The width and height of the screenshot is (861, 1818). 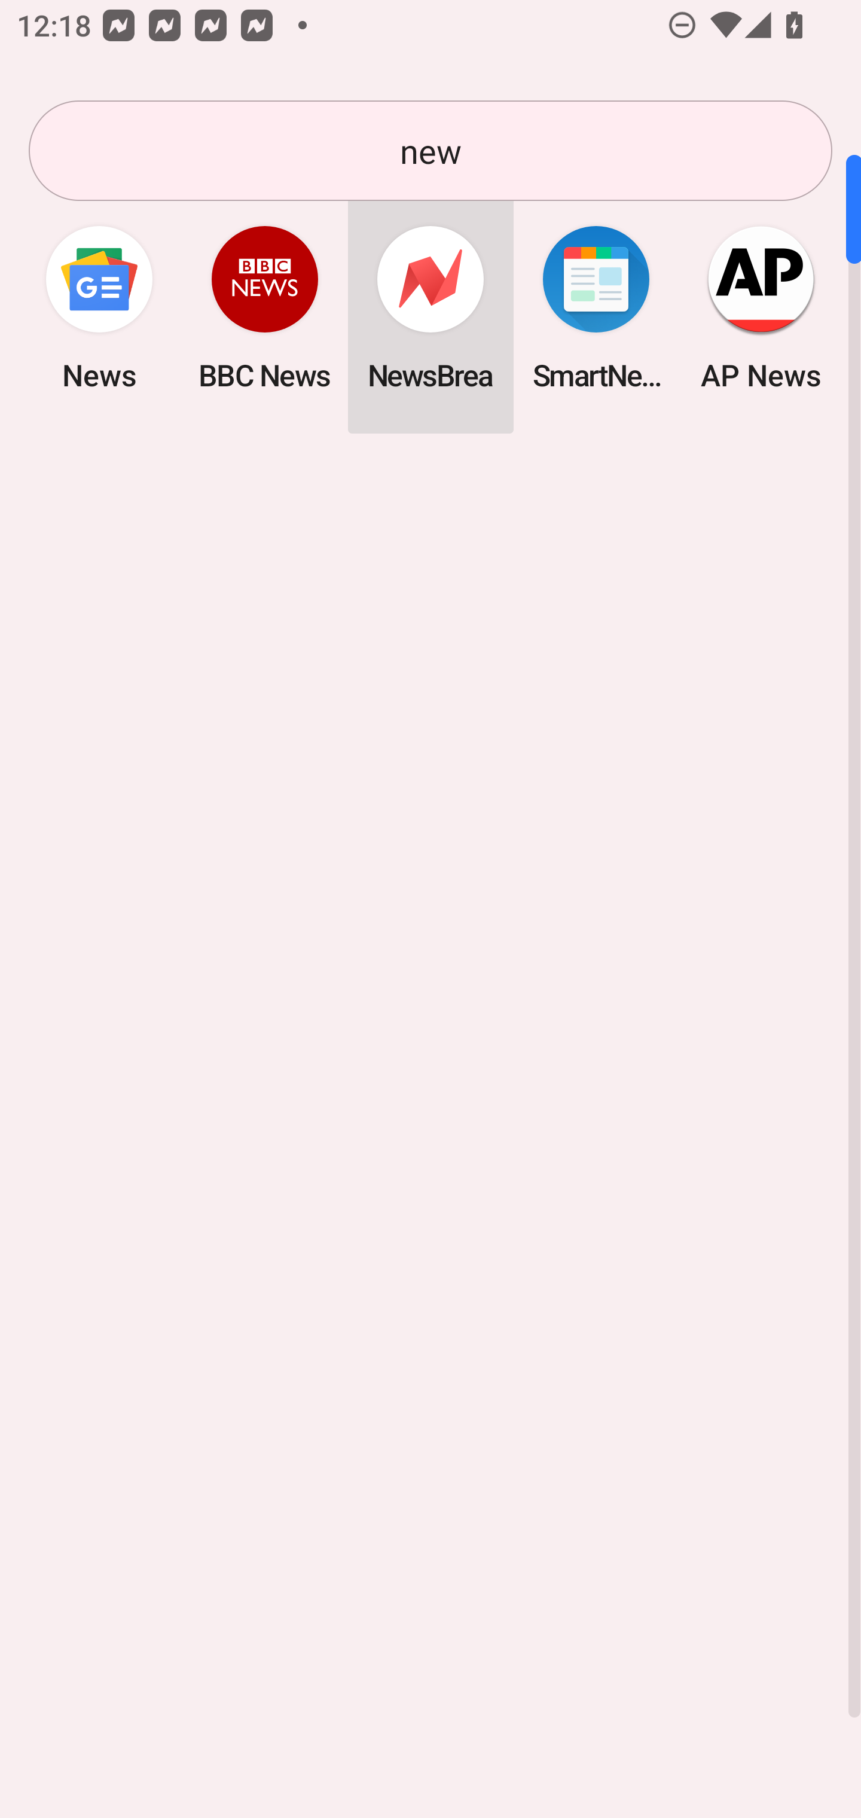 I want to click on BBC News, so click(x=265, y=307).